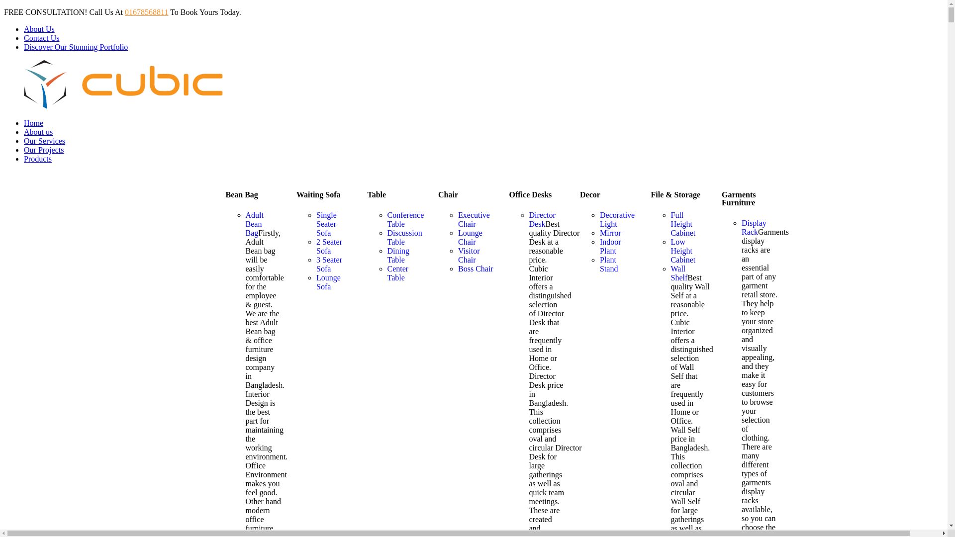  Describe the element at coordinates (611, 247) in the screenshot. I see `Indoor Plant` at that location.